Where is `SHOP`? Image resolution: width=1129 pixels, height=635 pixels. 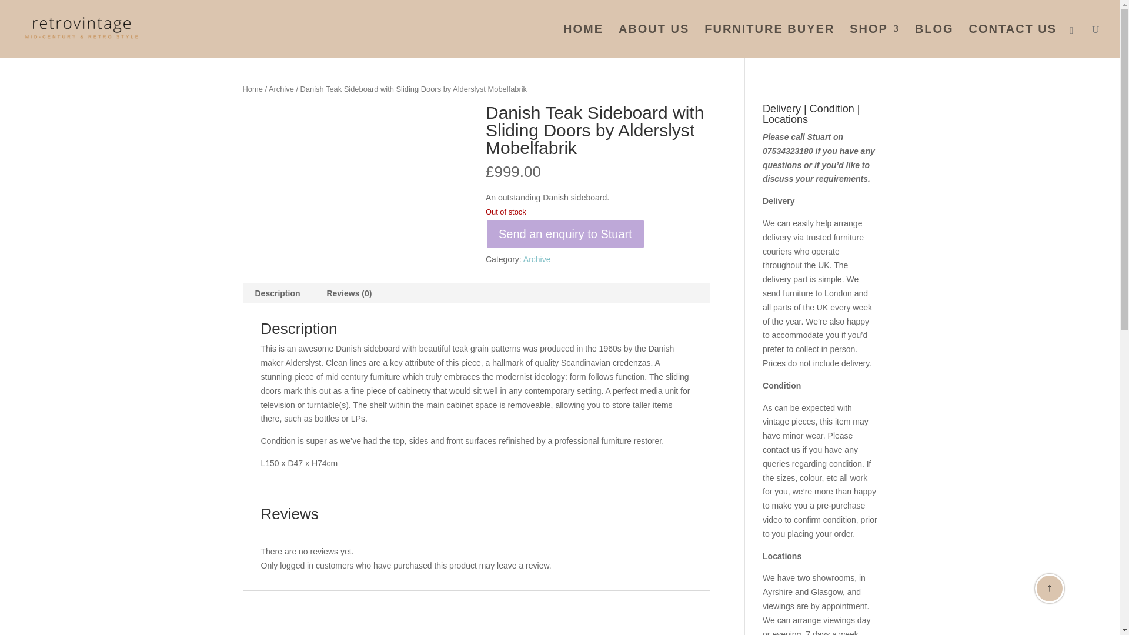 SHOP is located at coordinates (875, 41).